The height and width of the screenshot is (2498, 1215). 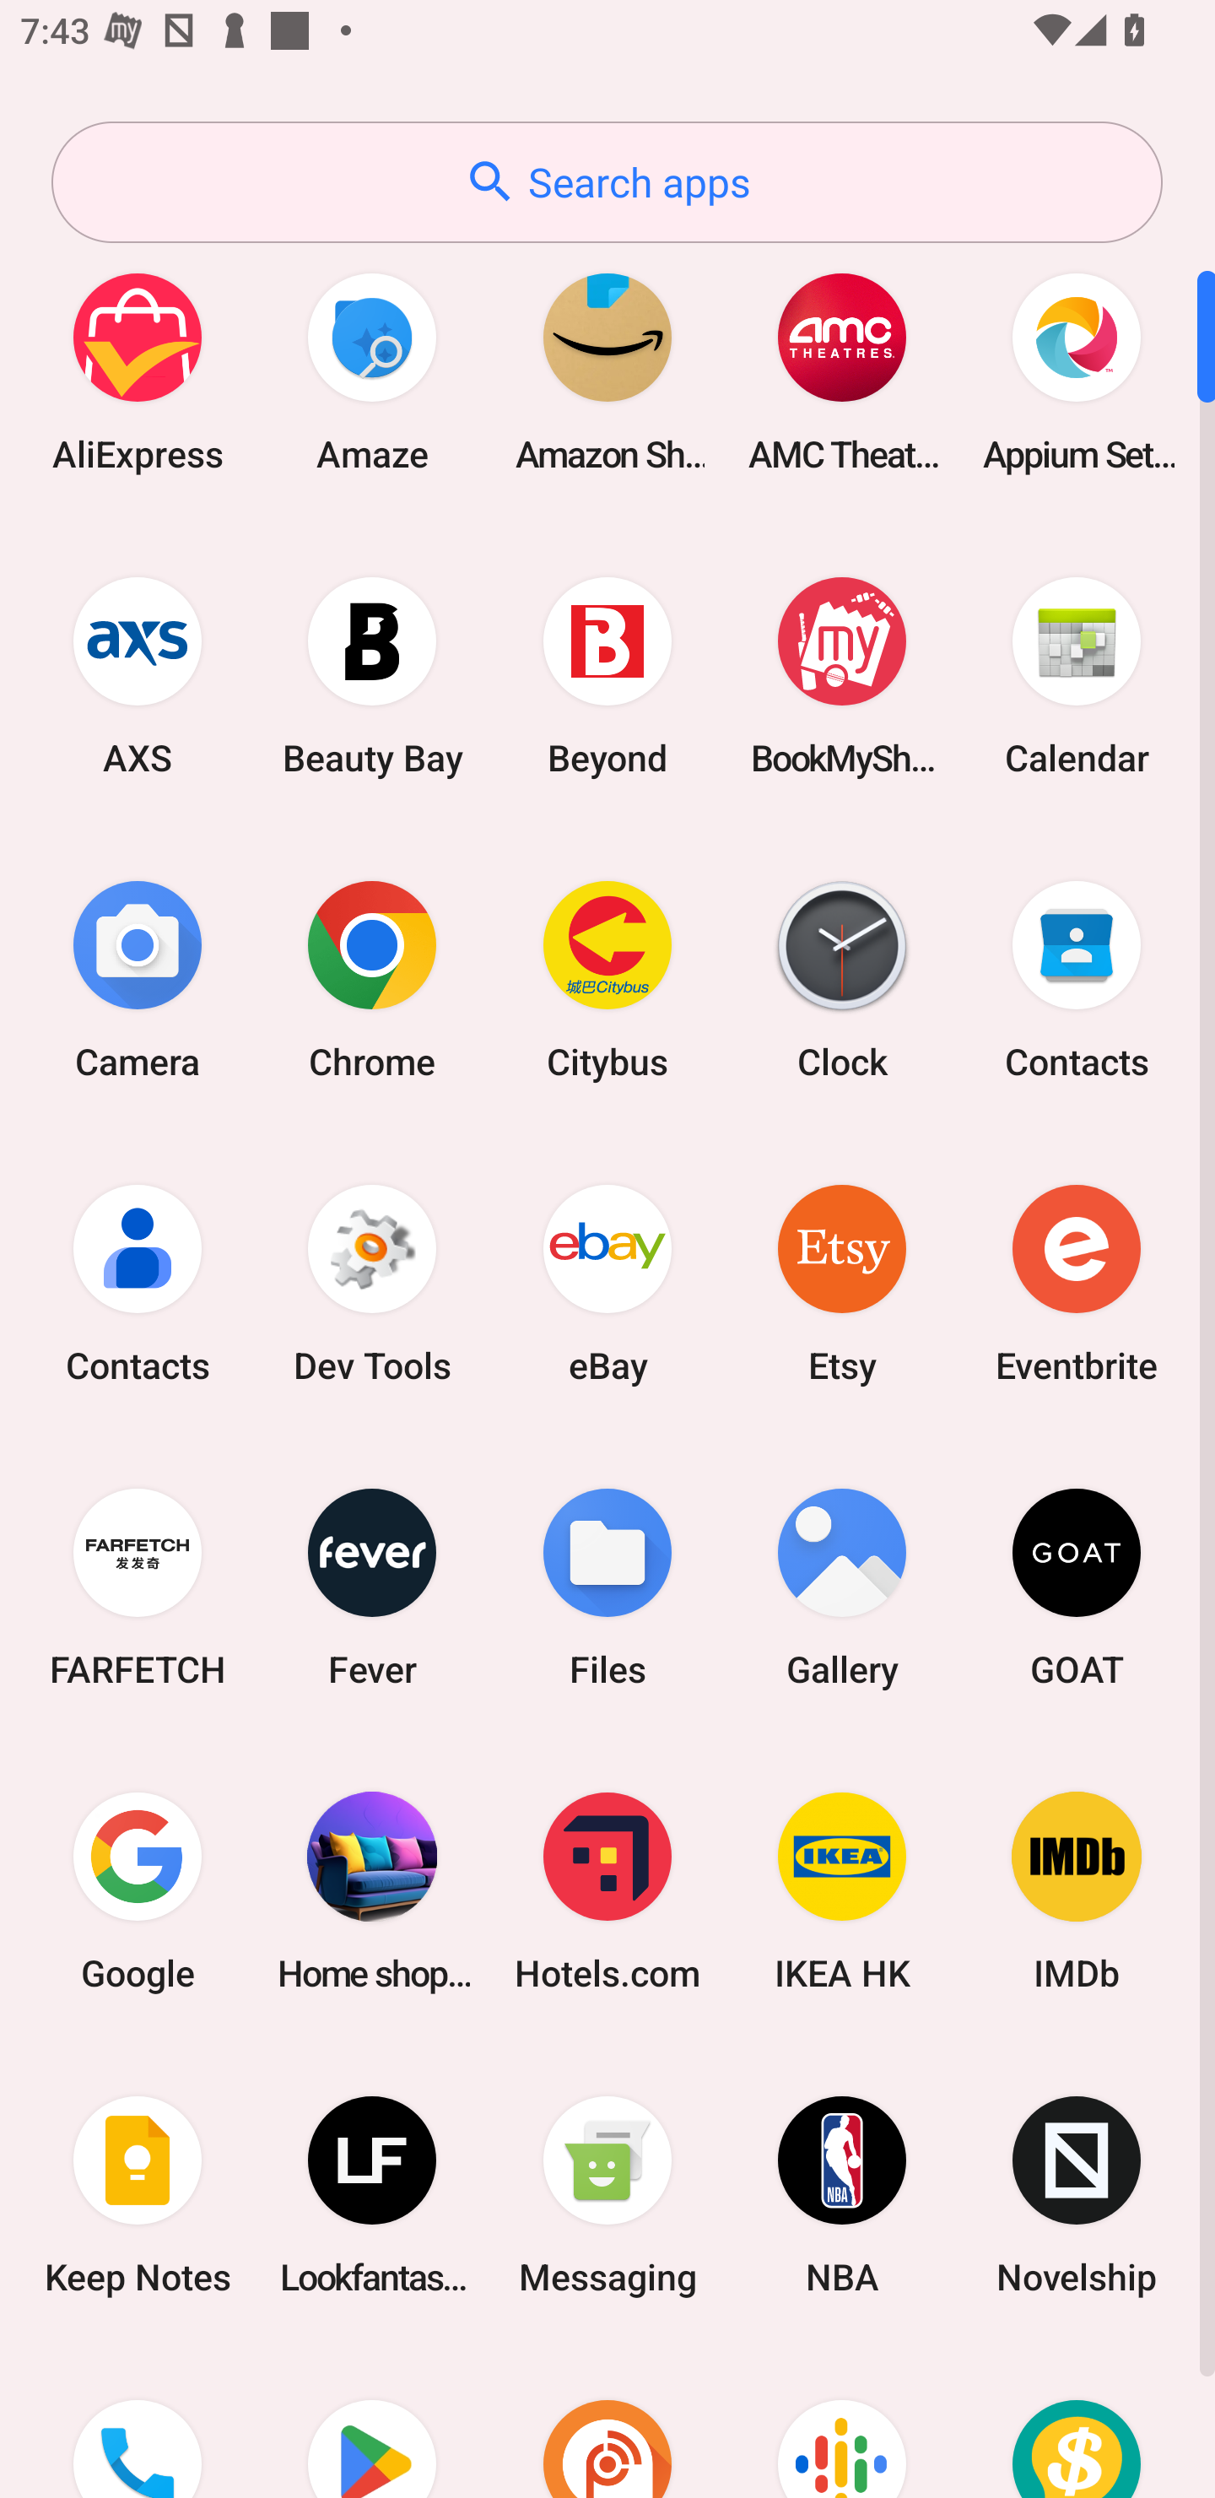 What do you see at coordinates (842, 1890) in the screenshot?
I see `IKEA HK` at bounding box center [842, 1890].